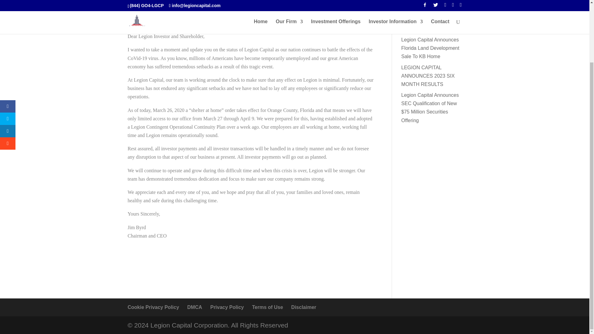 The width and height of the screenshot is (594, 334). What do you see at coordinates (303, 307) in the screenshot?
I see `Disclaimer` at bounding box center [303, 307].